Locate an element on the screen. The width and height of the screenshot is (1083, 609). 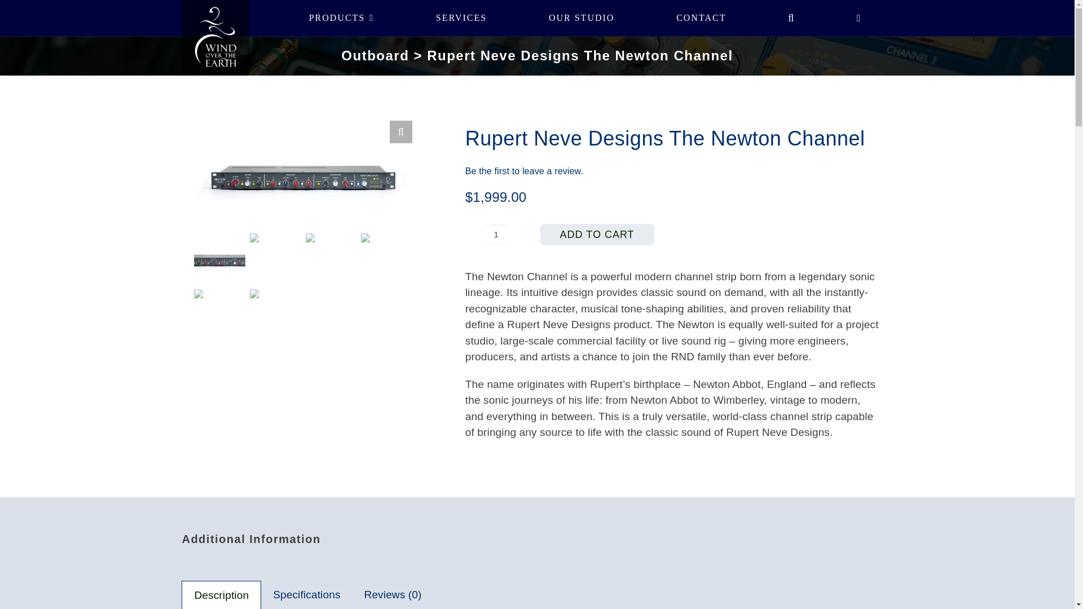
RUP6-1 is located at coordinates (302, 175).